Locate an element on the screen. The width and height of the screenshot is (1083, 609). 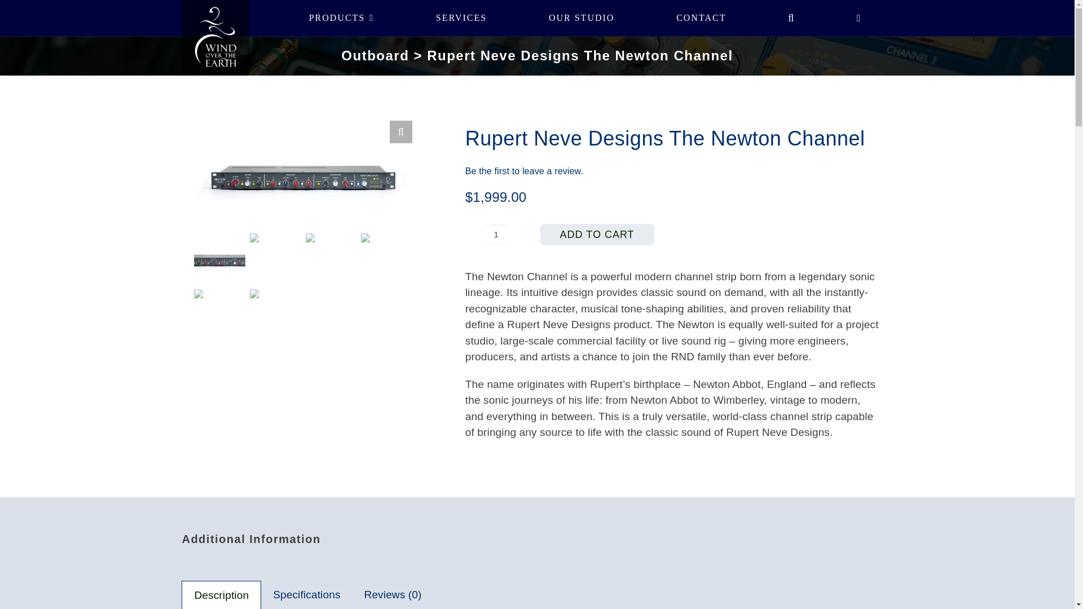
RUP6-1 is located at coordinates (302, 175).